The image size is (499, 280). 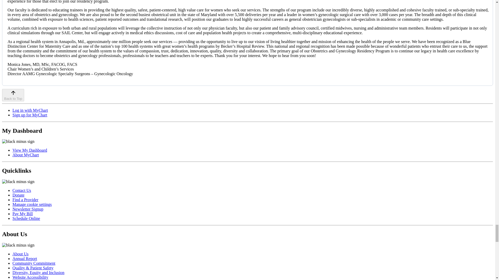 What do you see at coordinates (34, 263) in the screenshot?
I see `Community Commitment link` at bounding box center [34, 263].